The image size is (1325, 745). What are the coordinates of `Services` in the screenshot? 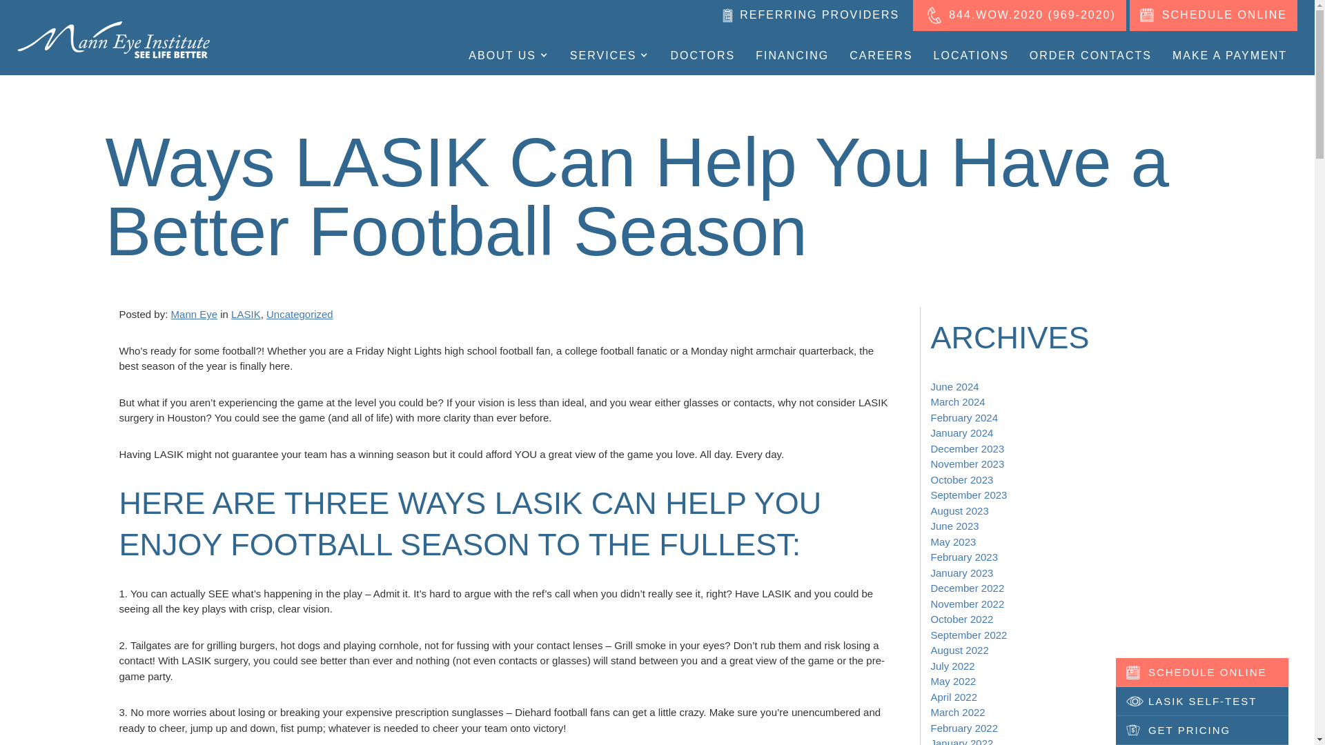 It's located at (609, 55).